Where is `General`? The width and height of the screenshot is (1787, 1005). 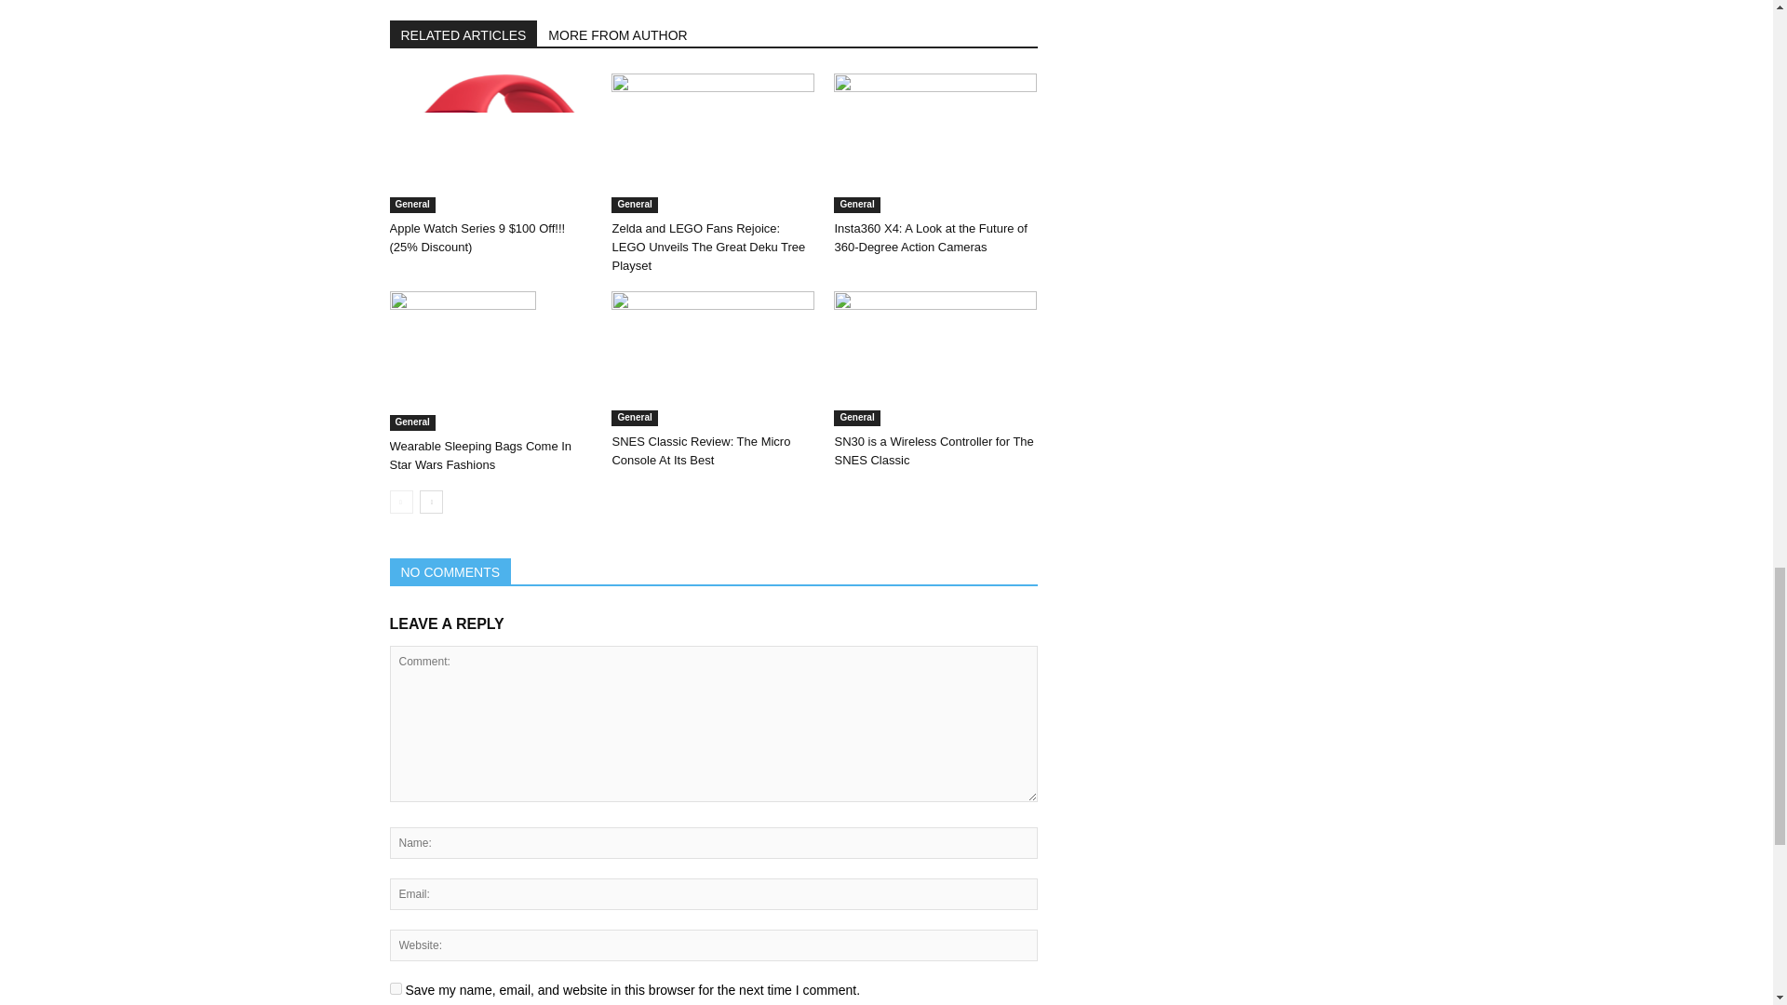 General is located at coordinates (856, 417).